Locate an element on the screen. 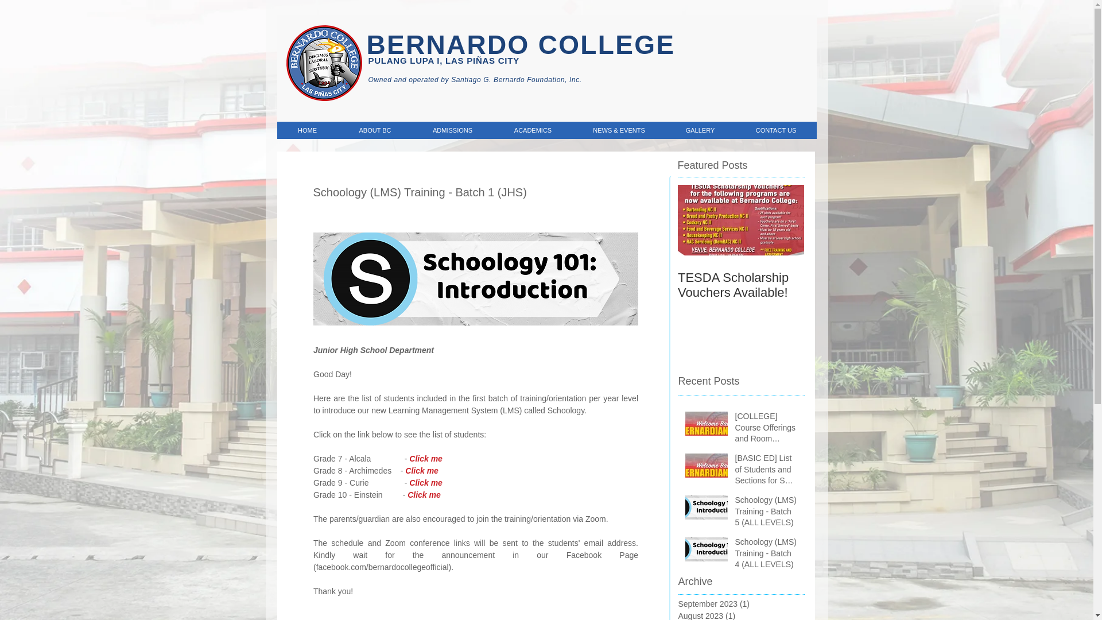  ADMISSIONS is located at coordinates (452, 130).